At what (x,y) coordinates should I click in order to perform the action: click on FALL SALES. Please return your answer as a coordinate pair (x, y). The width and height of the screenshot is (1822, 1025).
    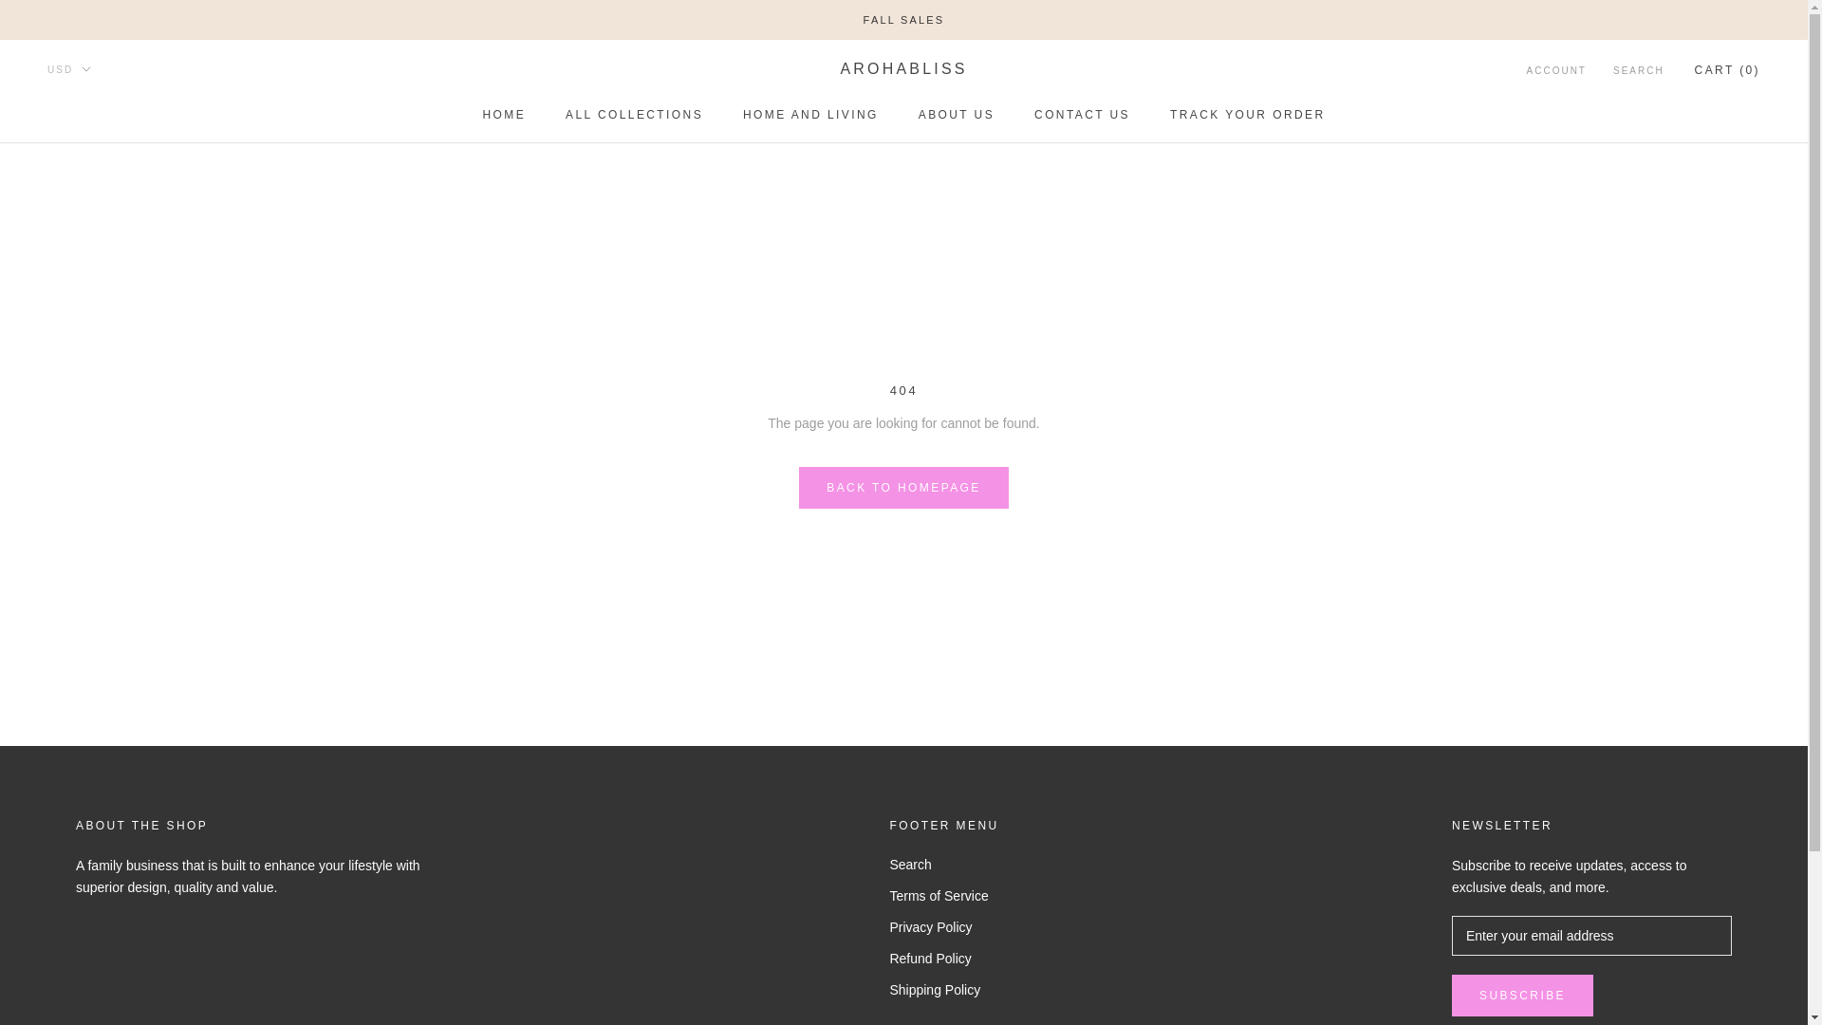
    Looking at the image, I should click on (903, 488).